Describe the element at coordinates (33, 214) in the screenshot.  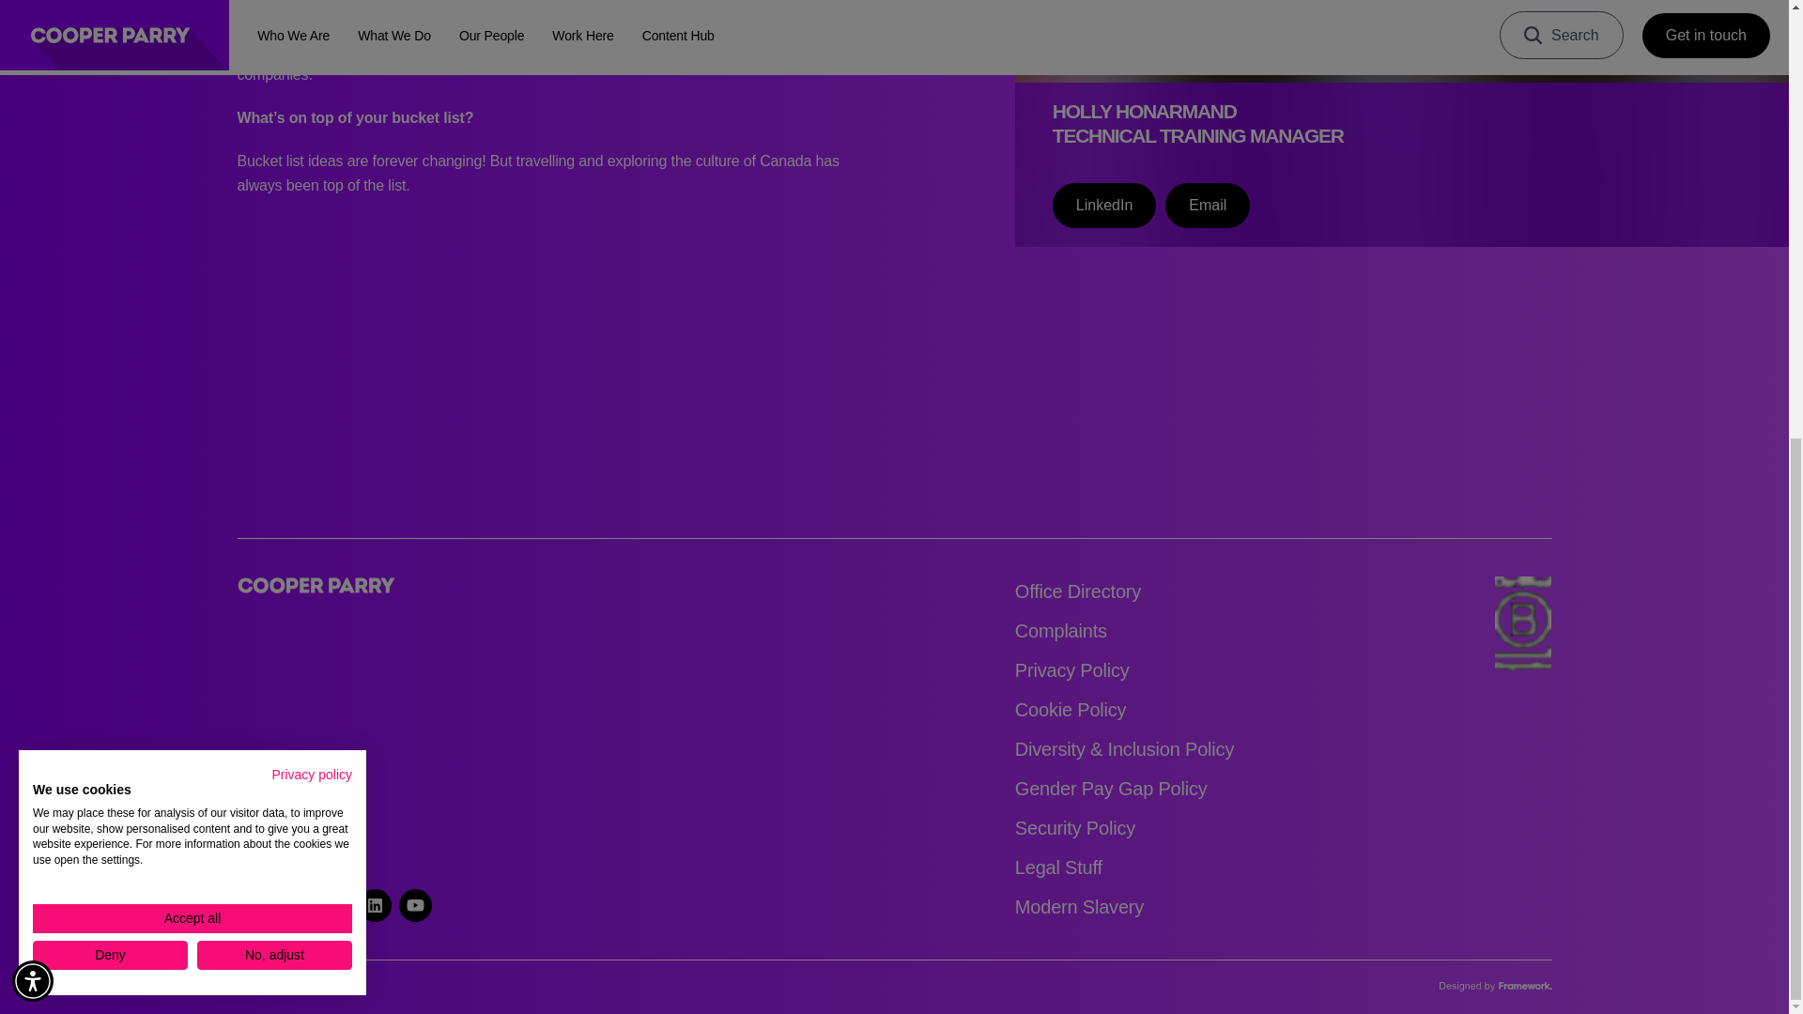
I see `Accessibility Menu` at that location.